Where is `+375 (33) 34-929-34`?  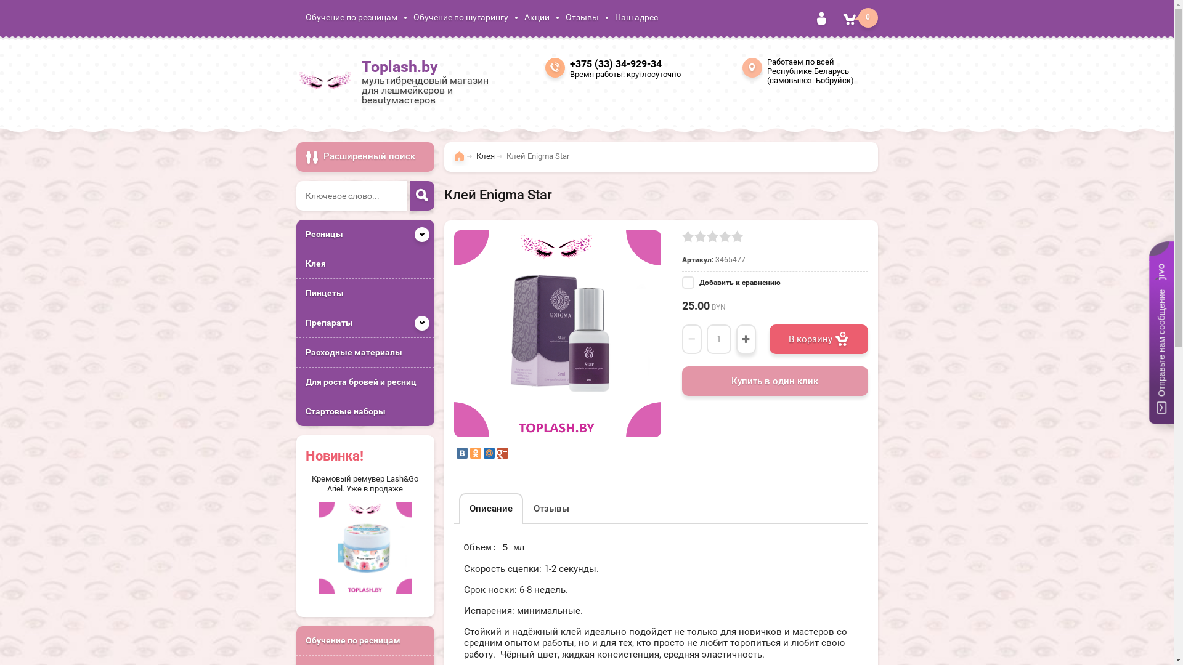 +375 (33) 34-929-34 is located at coordinates (615, 64).